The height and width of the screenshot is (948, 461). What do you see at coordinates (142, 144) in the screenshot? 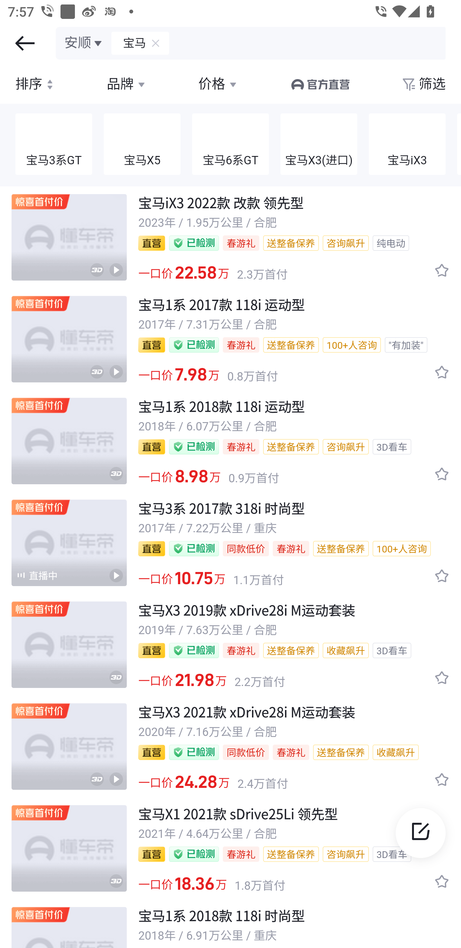
I see `宝马X5` at bounding box center [142, 144].